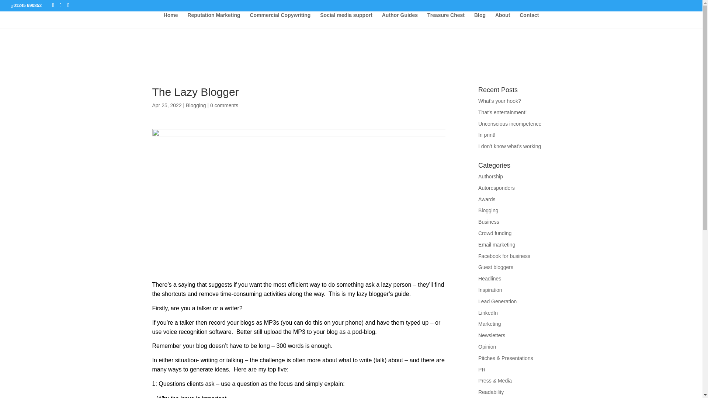  I want to click on In print!, so click(487, 135).